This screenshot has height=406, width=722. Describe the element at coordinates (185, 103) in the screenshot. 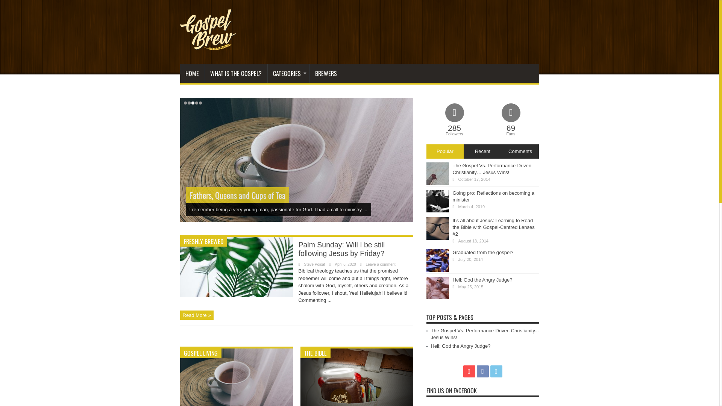

I see `1` at that location.